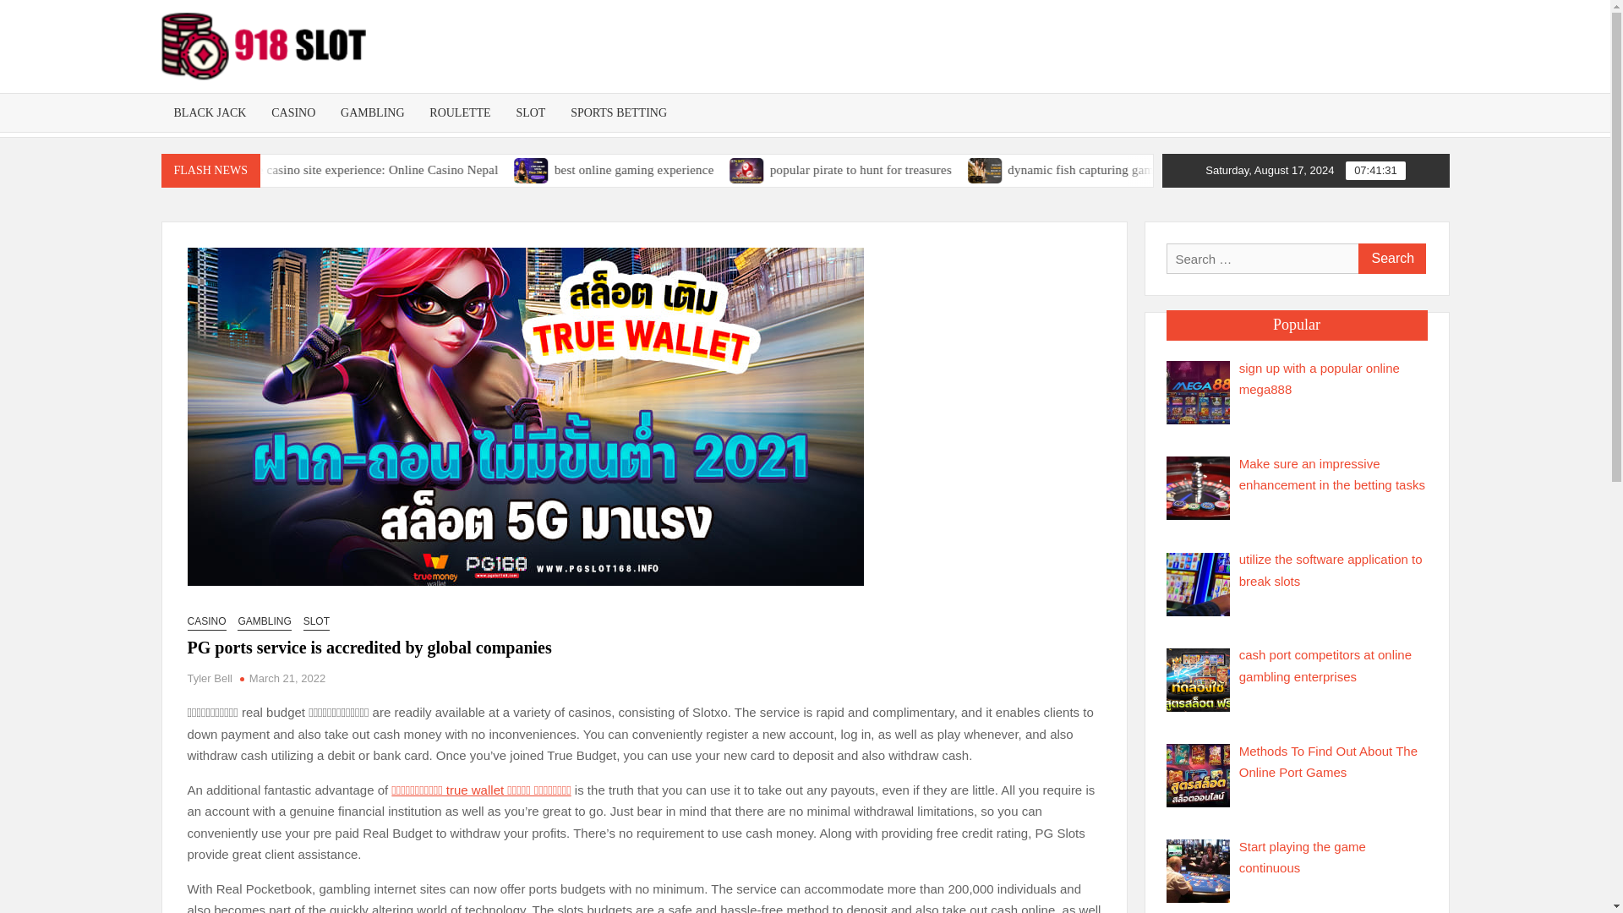  What do you see at coordinates (531, 112) in the screenshot?
I see `SLOT` at bounding box center [531, 112].